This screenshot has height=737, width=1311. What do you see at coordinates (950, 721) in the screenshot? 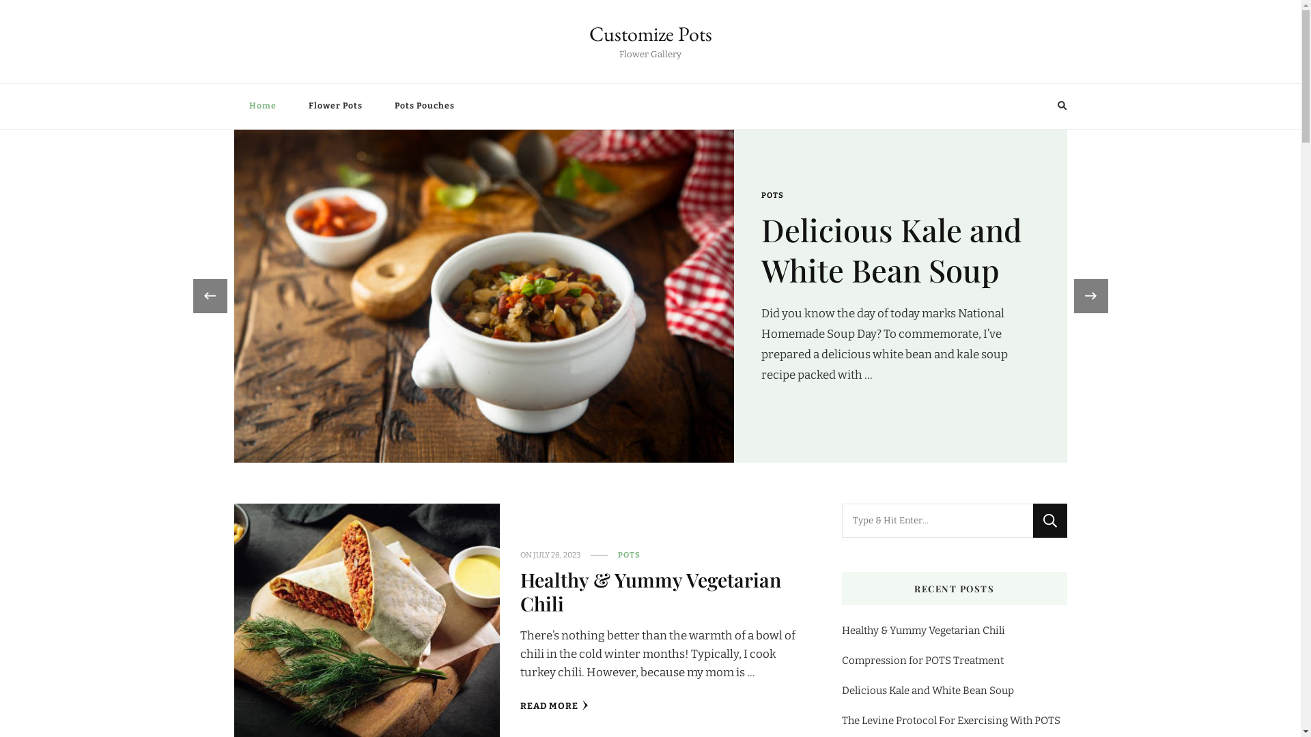
I see `The Levine Protocol For Exercising With POTS` at bounding box center [950, 721].